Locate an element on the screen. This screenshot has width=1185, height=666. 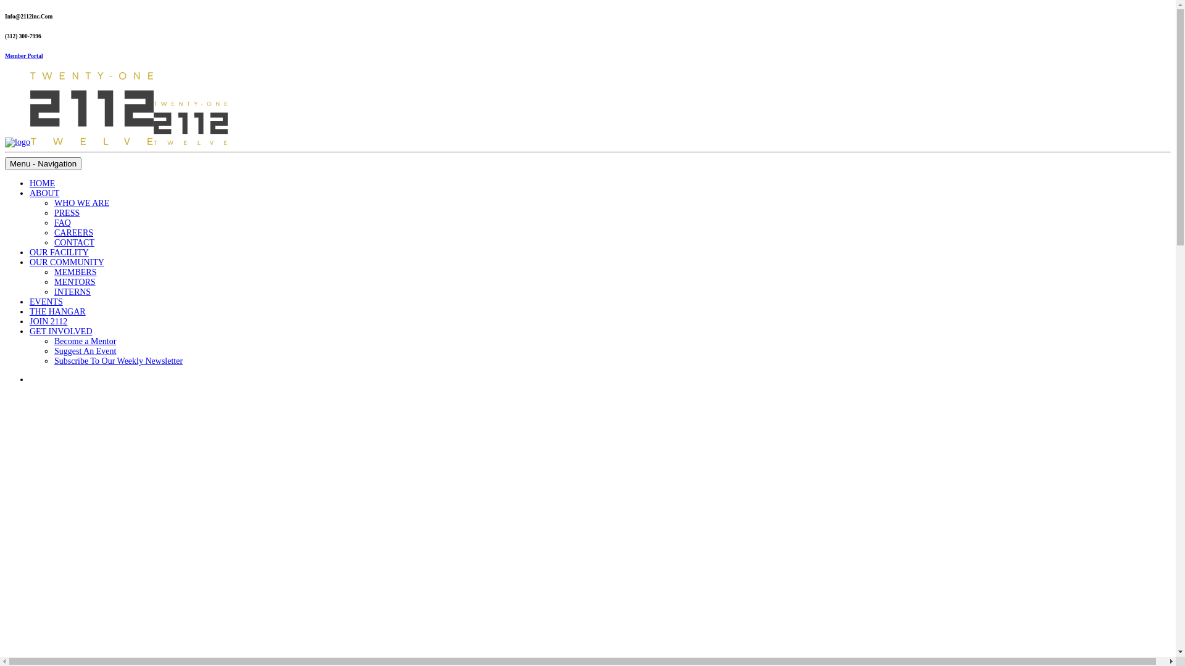
OUR FACILITY is located at coordinates (59, 253).